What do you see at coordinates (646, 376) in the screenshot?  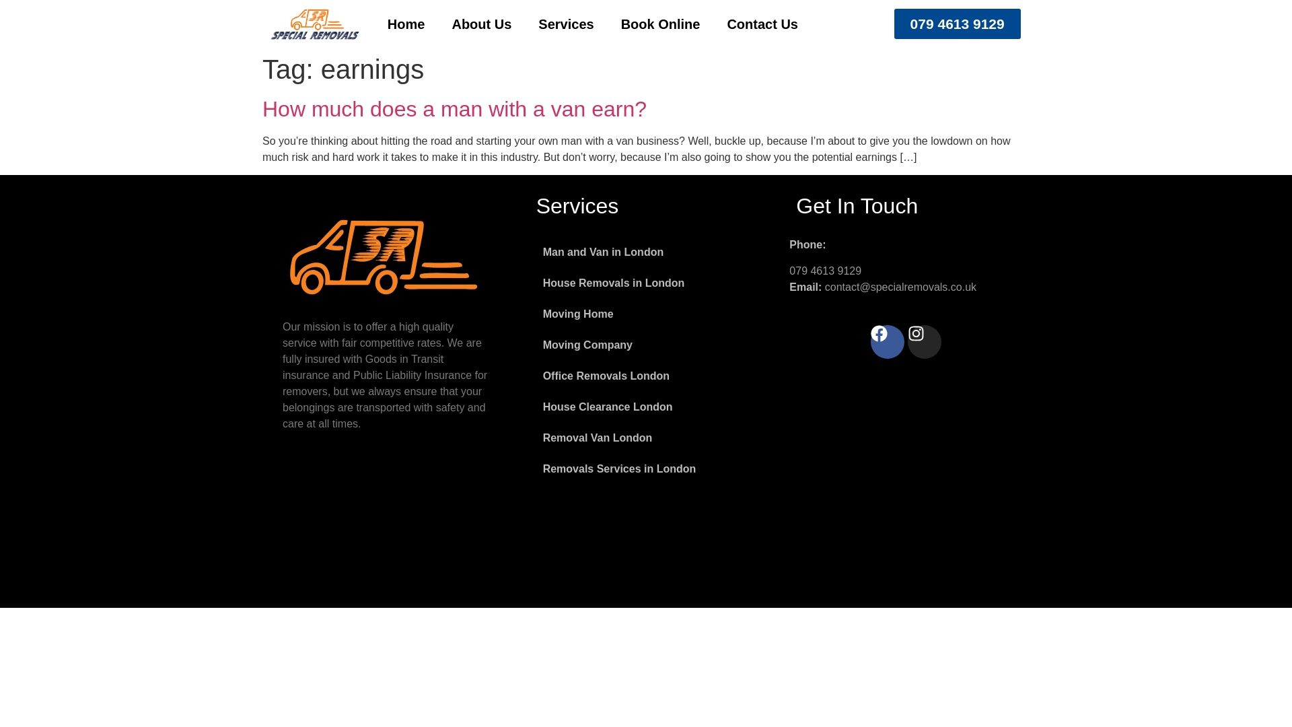 I see `Office Removals London` at bounding box center [646, 376].